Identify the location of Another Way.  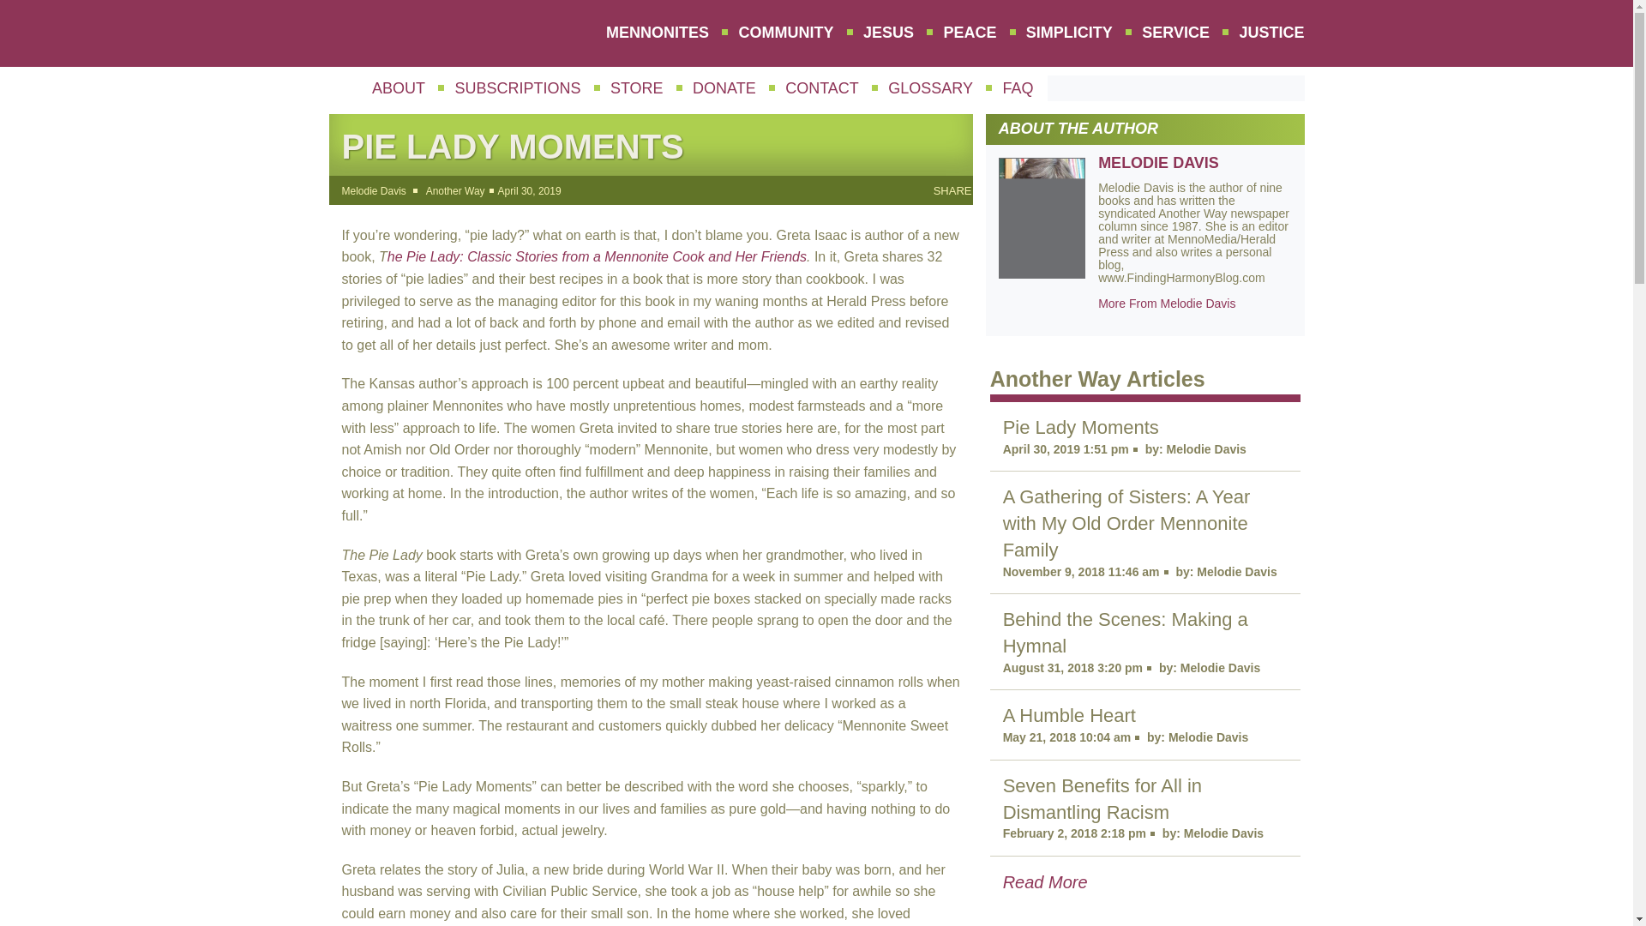
(456, 191).